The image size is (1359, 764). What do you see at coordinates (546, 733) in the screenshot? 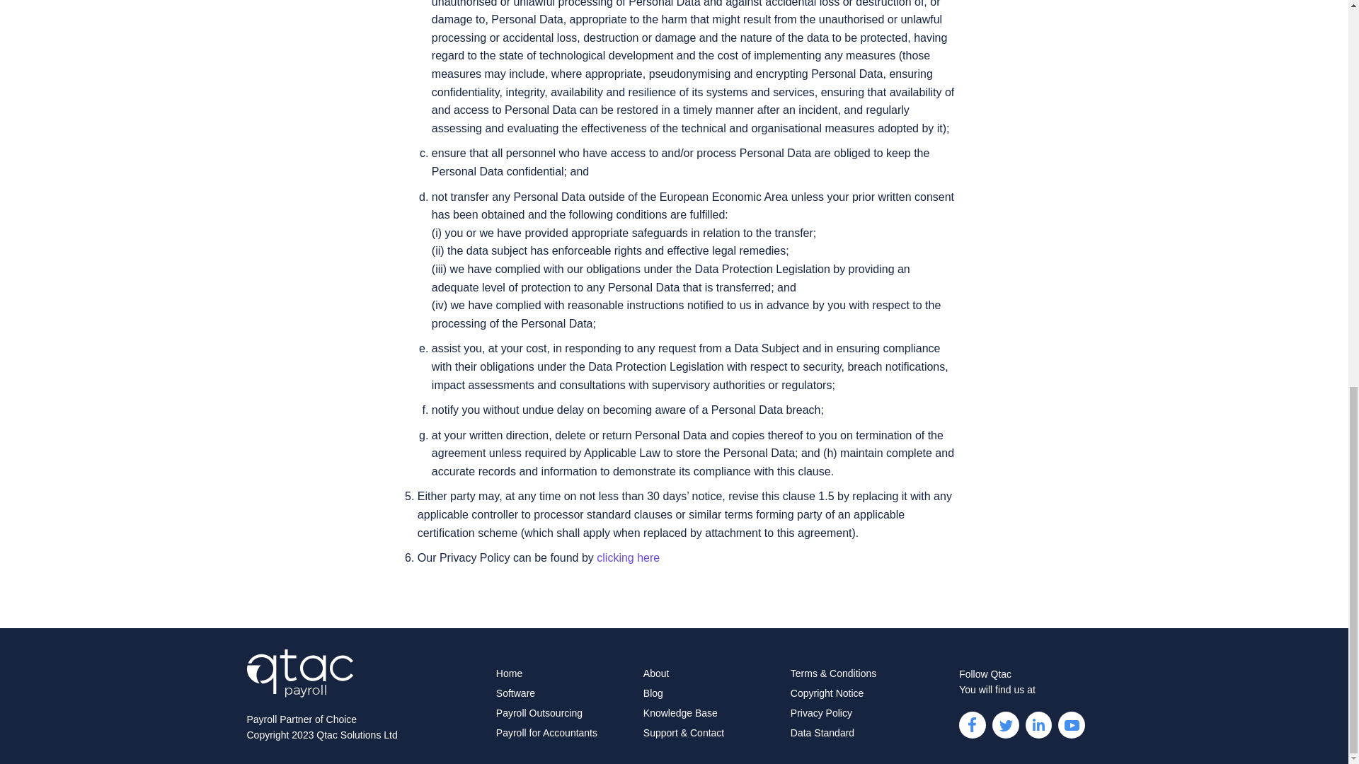
I see `Payroll for Accountants` at bounding box center [546, 733].